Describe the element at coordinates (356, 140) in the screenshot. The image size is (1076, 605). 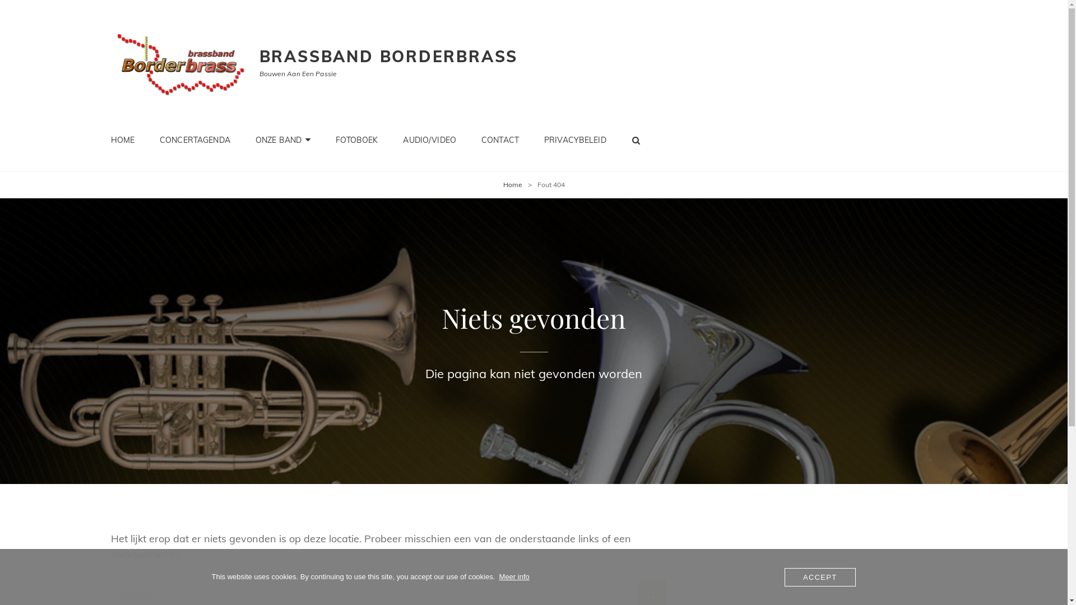
I see `FOTOBOEK` at that location.